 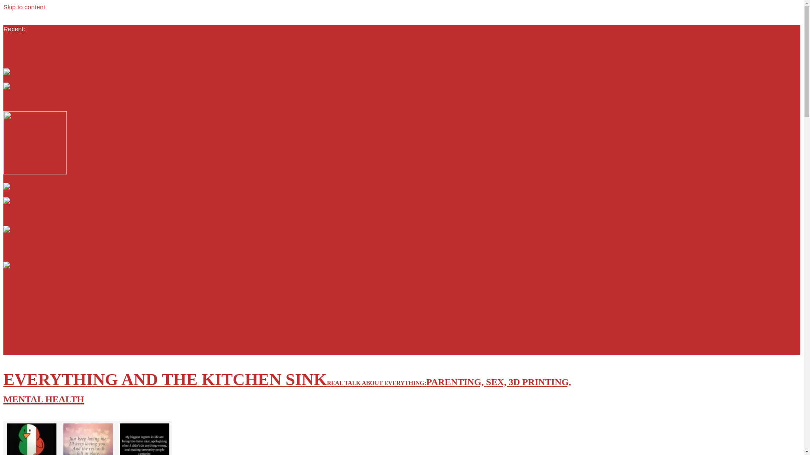 What do you see at coordinates (19, 93) in the screenshot?
I see `Heartbreak` at bounding box center [19, 93].